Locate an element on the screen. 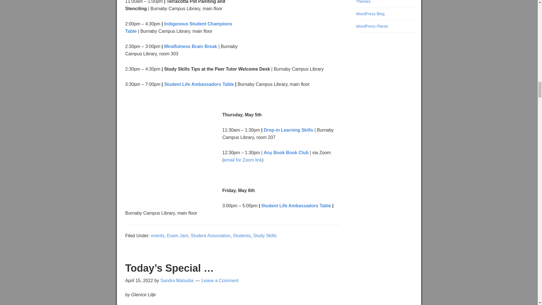  Any Book Book Club is located at coordinates (286, 152).